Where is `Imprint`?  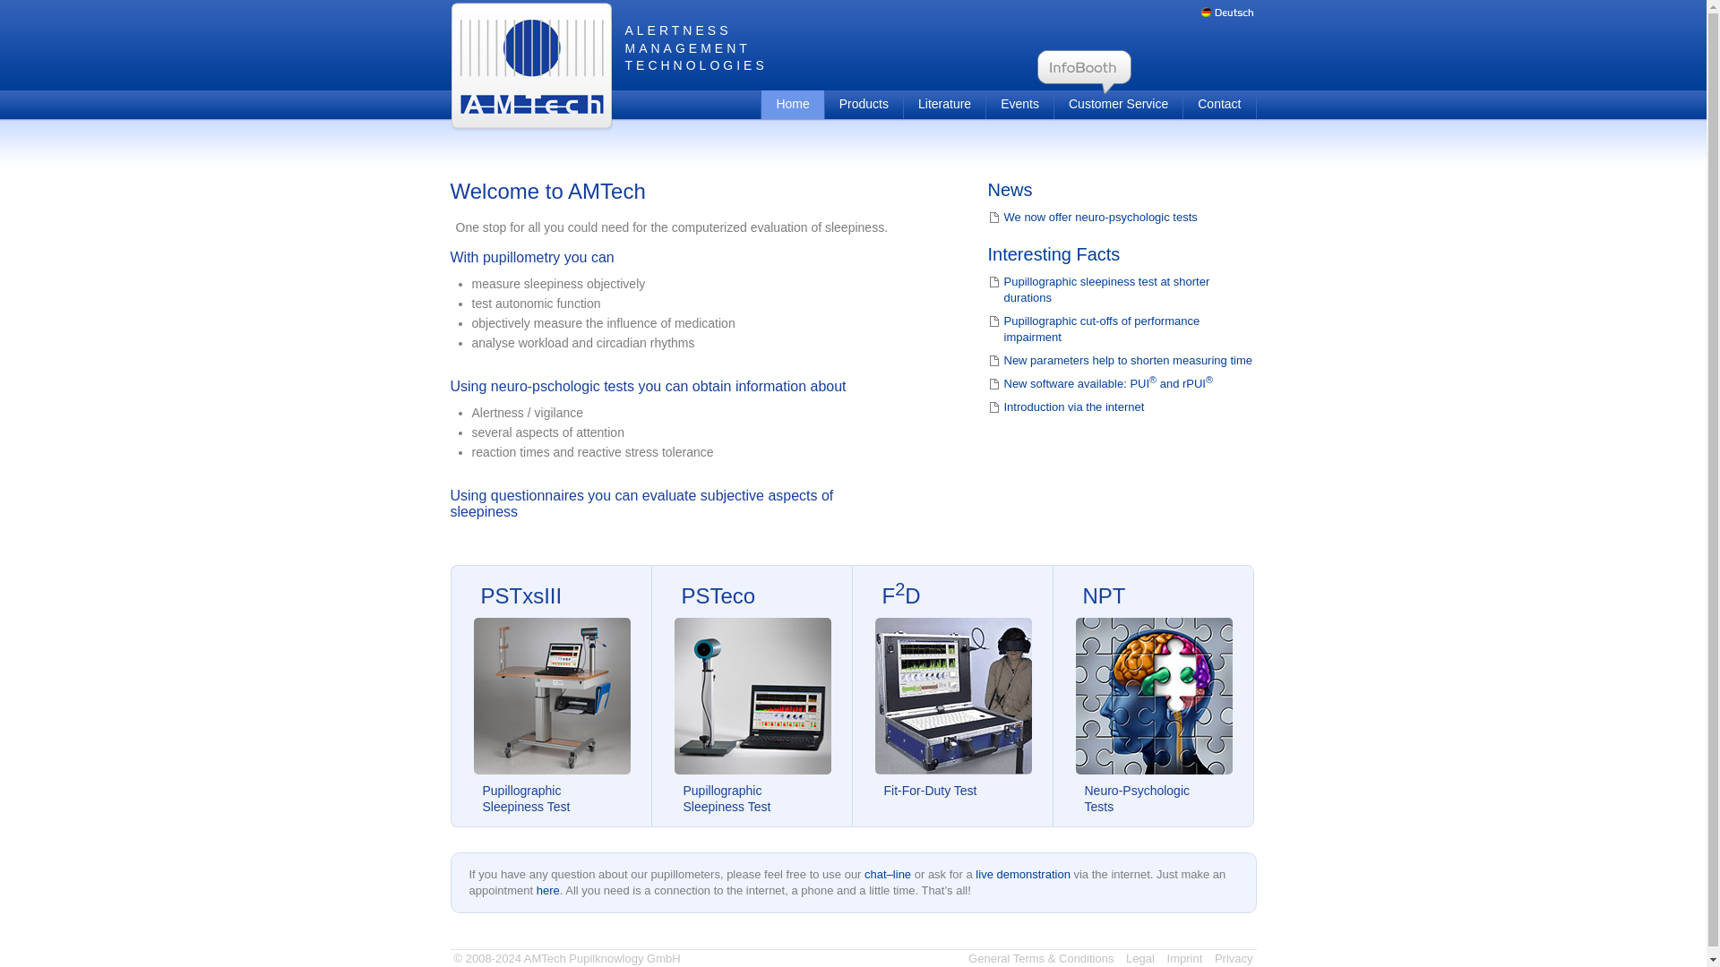 Imprint is located at coordinates (1184, 958).